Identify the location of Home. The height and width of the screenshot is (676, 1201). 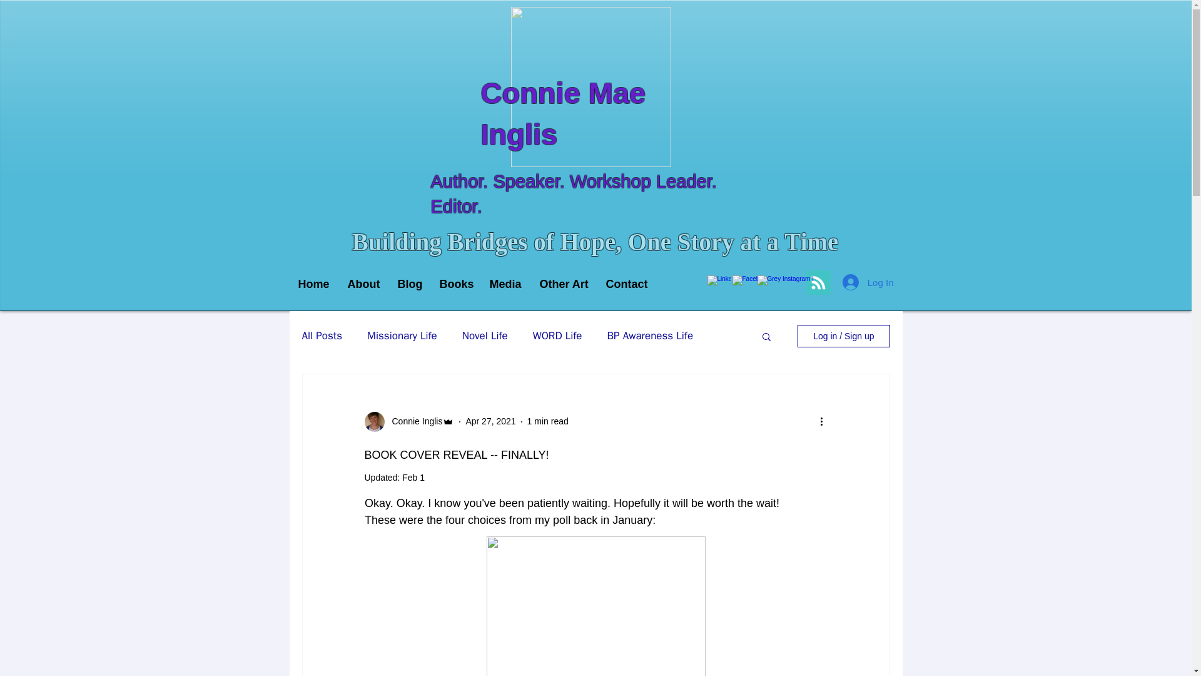
(314, 284).